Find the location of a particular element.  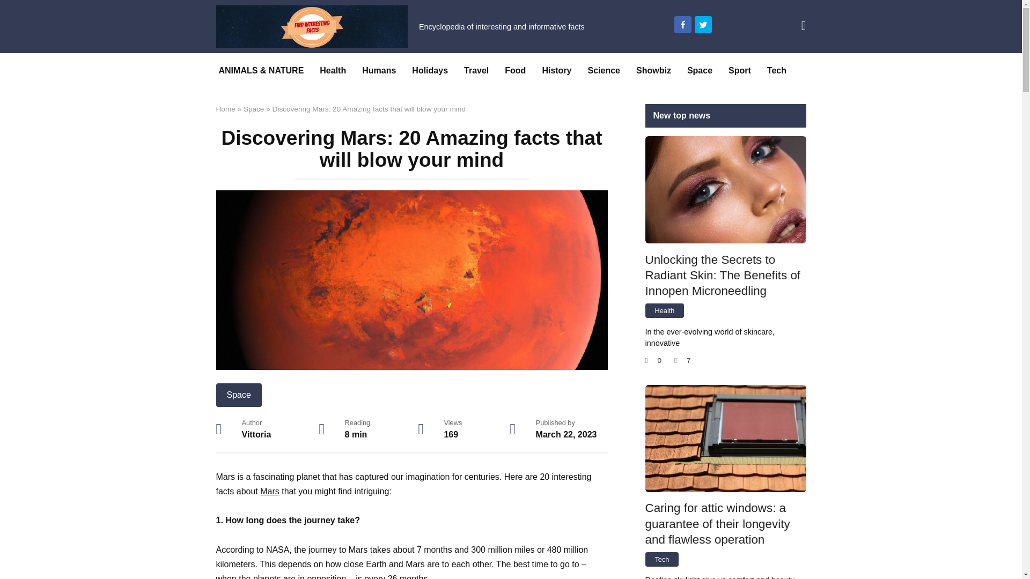

Travel is located at coordinates (476, 71).